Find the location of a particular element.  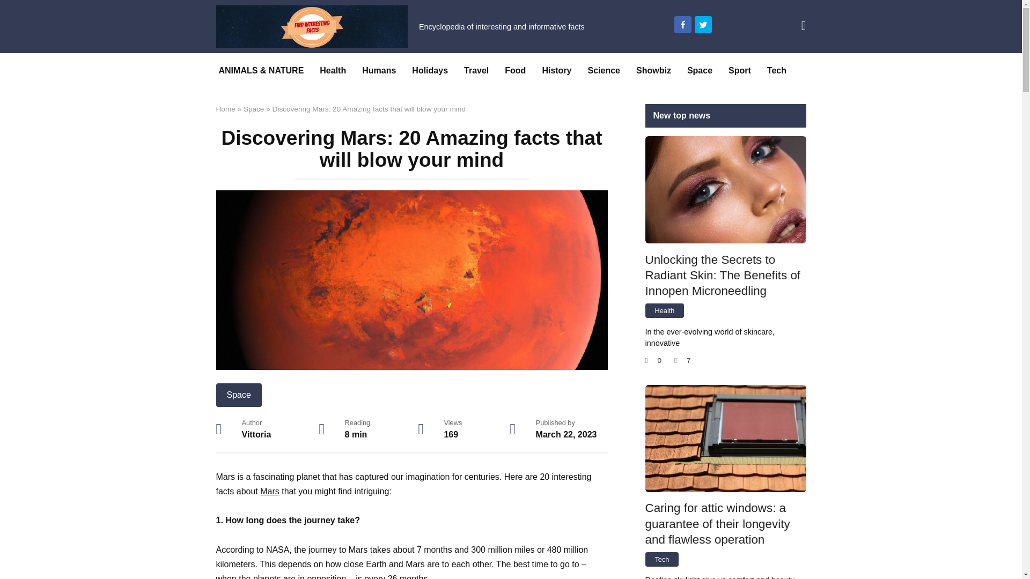

Travel is located at coordinates (476, 71).